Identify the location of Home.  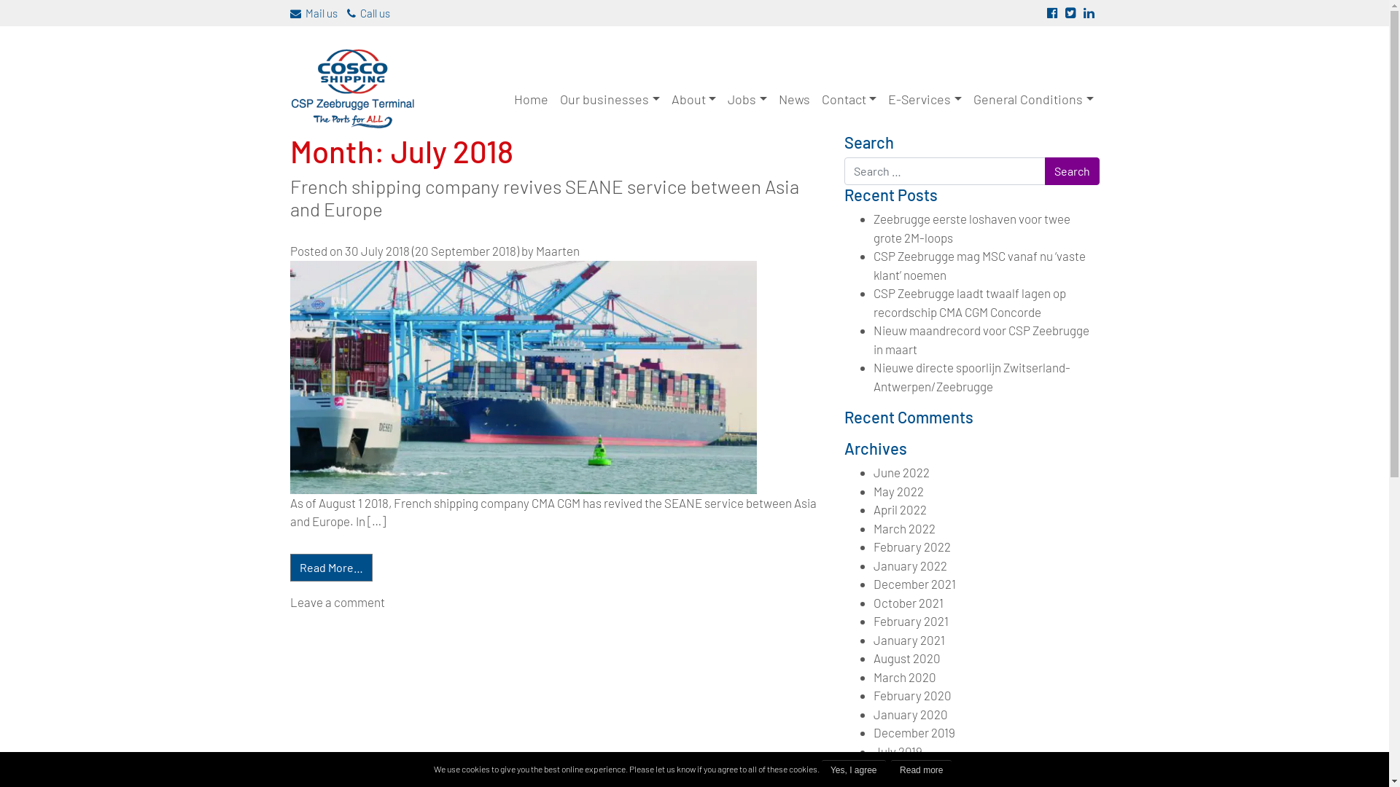
(531, 99).